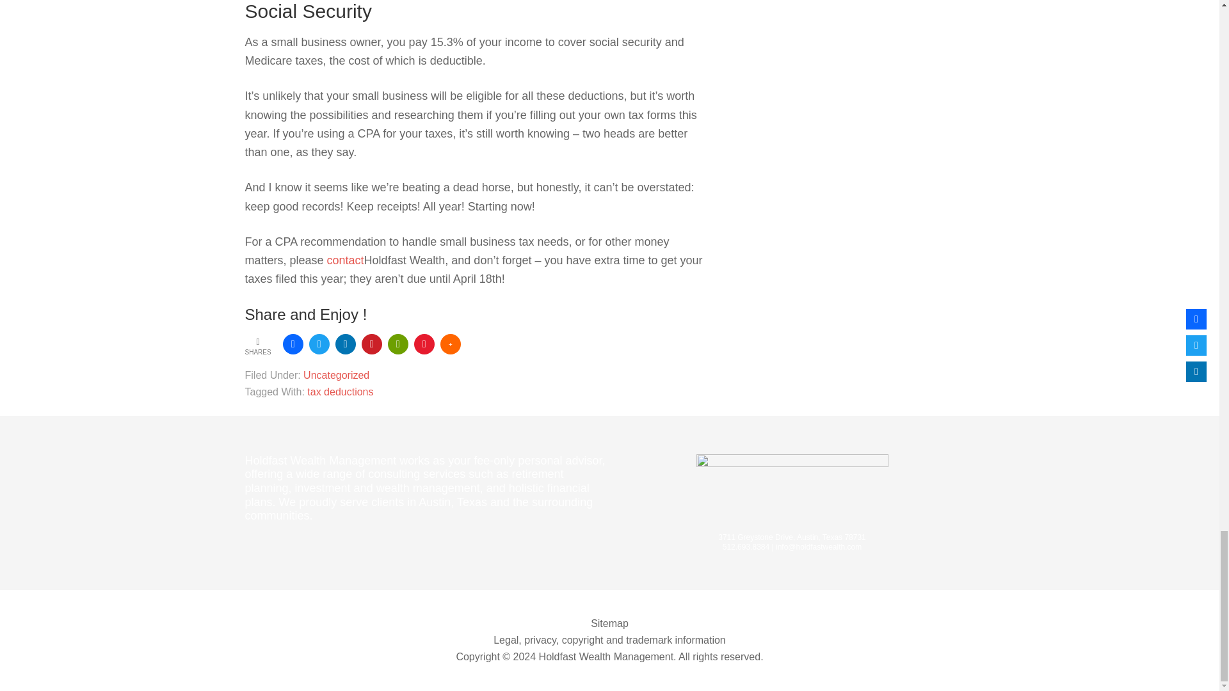 Image resolution: width=1229 pixels, height=691 pixels. I want to click on Convert to PDF, so click(424, 344).